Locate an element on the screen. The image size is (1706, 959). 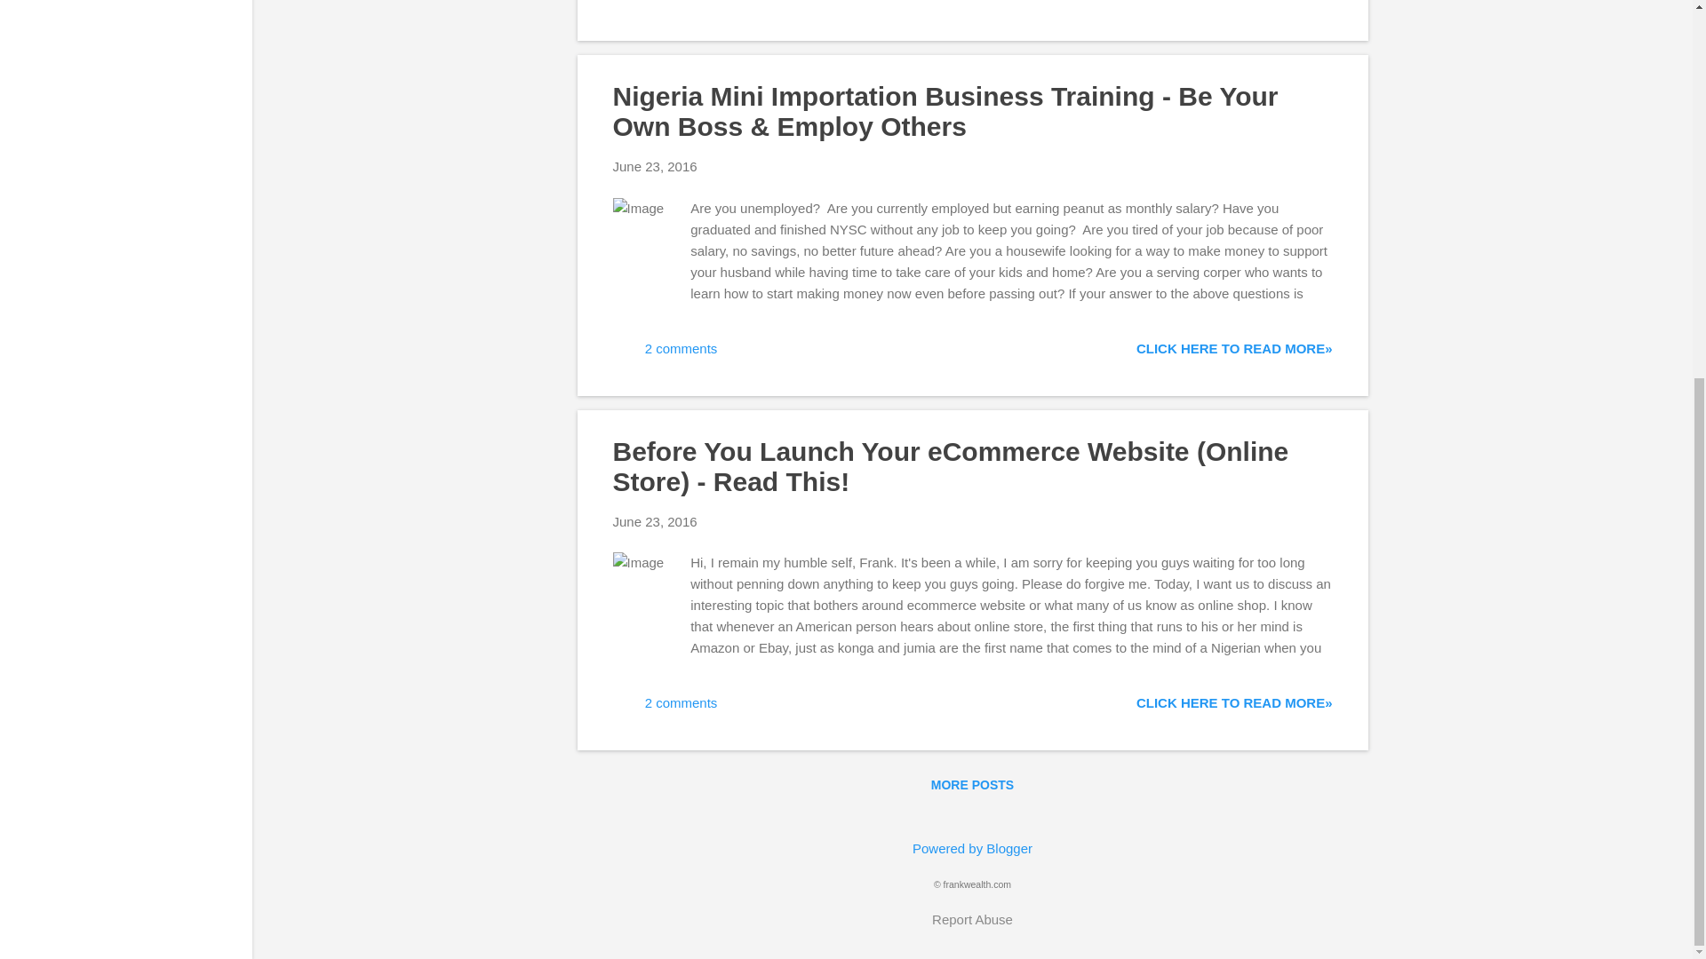
permanent link is located at coordinates (655, 166).